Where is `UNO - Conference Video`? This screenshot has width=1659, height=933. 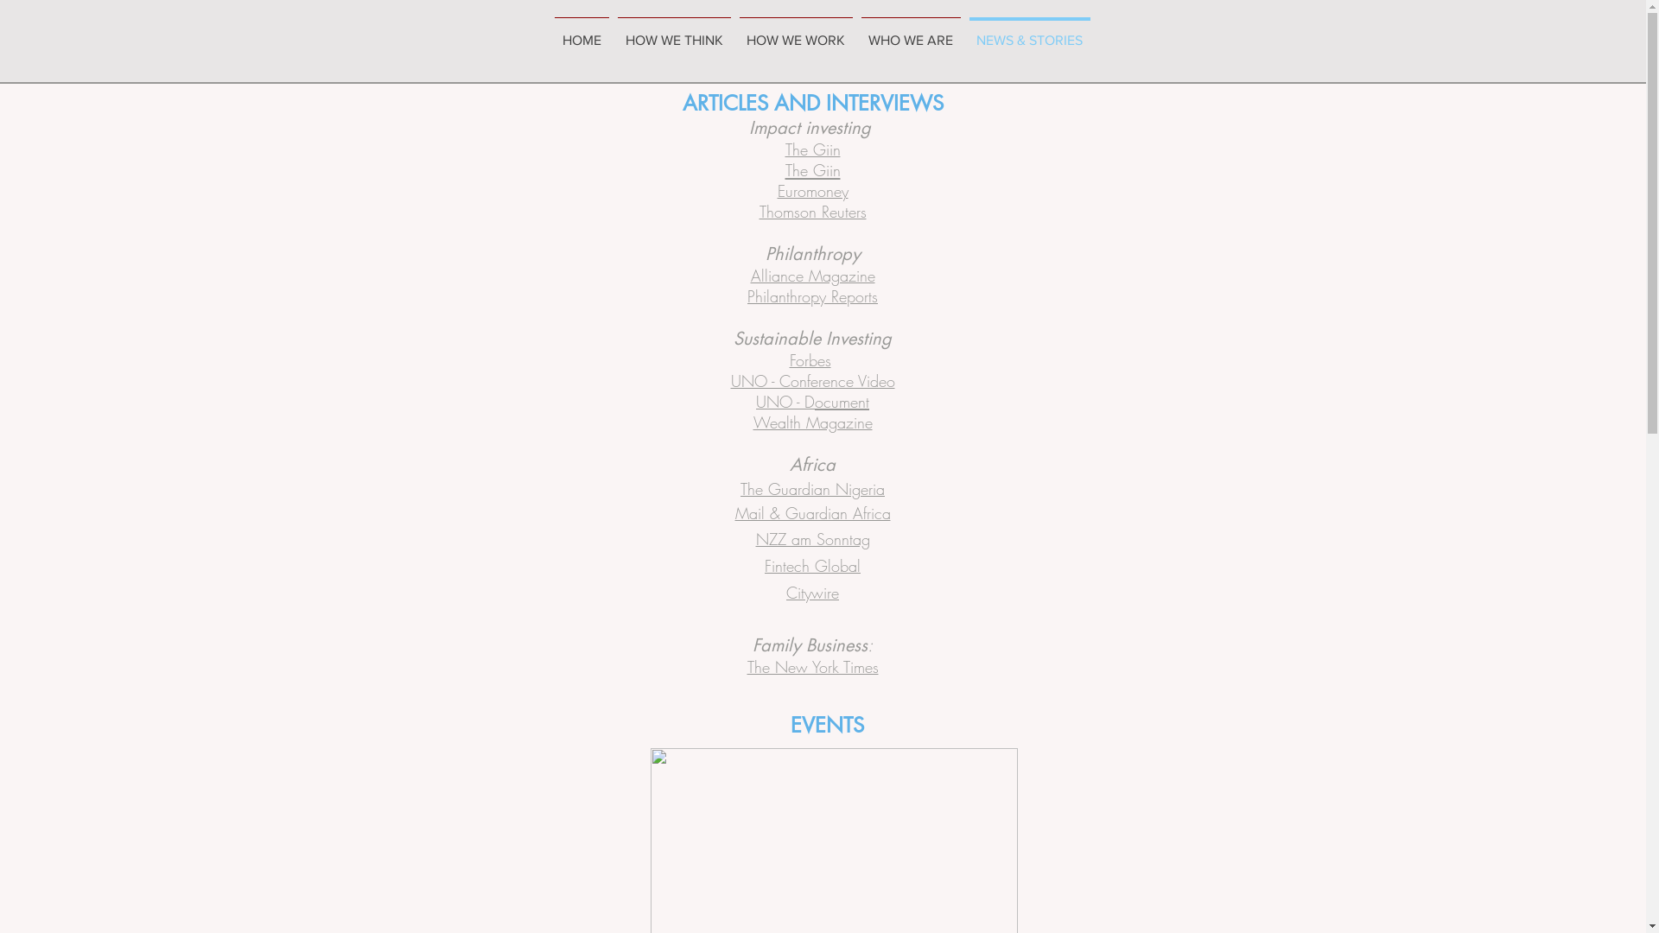 UNO - Conference Video is located at coordinates (813, 381).